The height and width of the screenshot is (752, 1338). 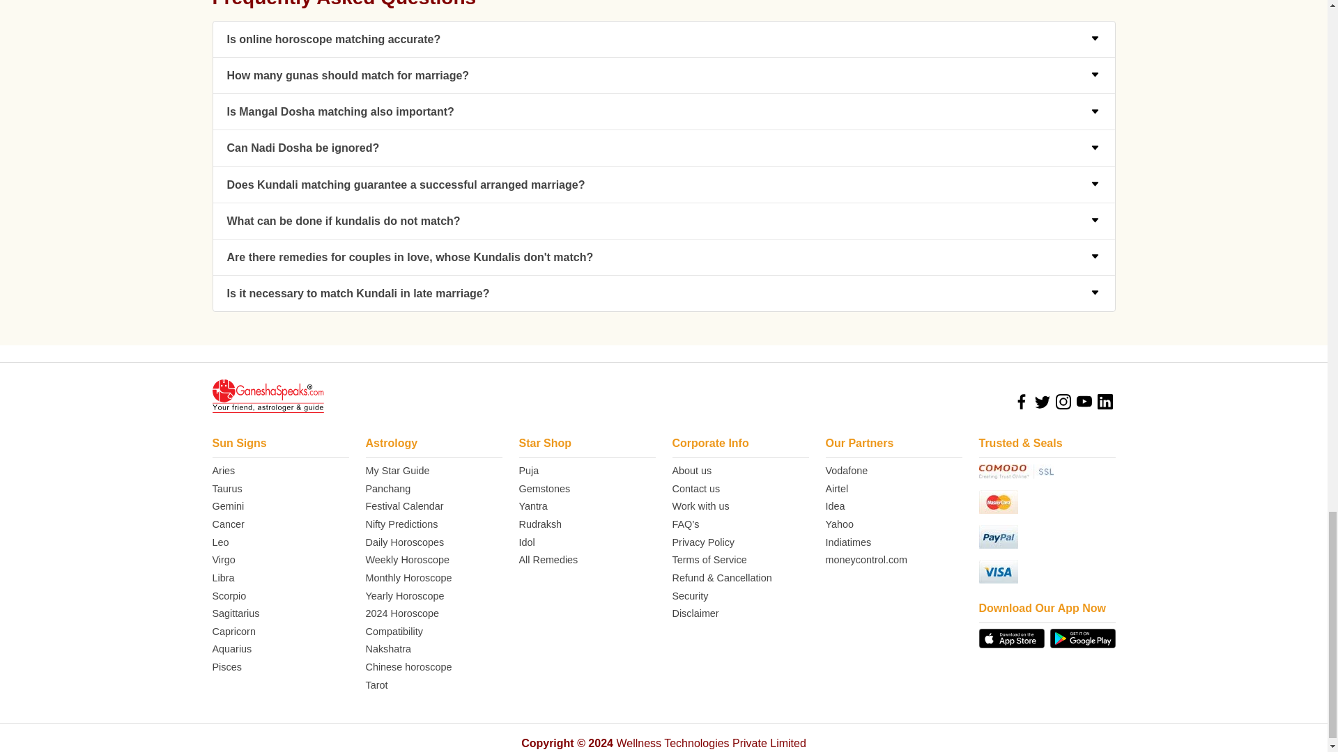 What do you see at coordinates (1020, 401) in the screenshot?
I see `facebook` at bounding box center [1020, 401].